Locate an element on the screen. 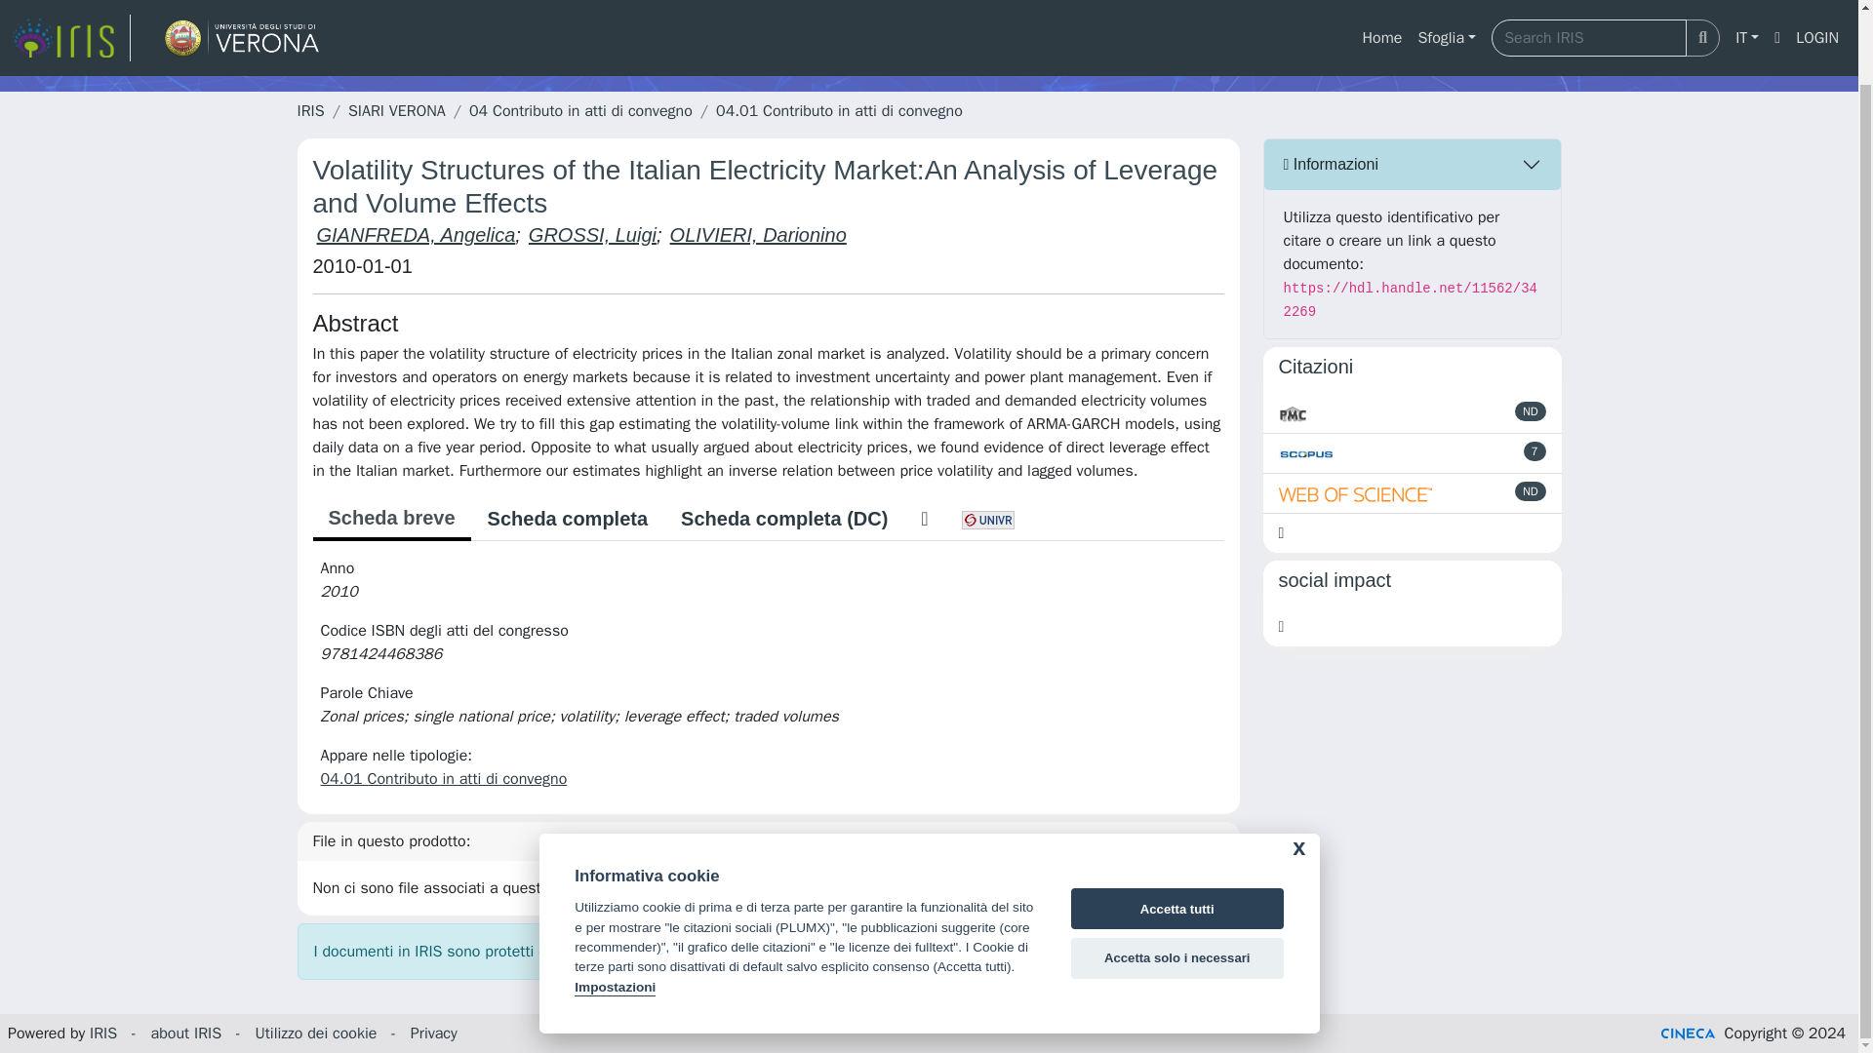 The image size is (1873, 1053). 04.01 Contributo in atti di convegno is located at coordinates (839, 111).